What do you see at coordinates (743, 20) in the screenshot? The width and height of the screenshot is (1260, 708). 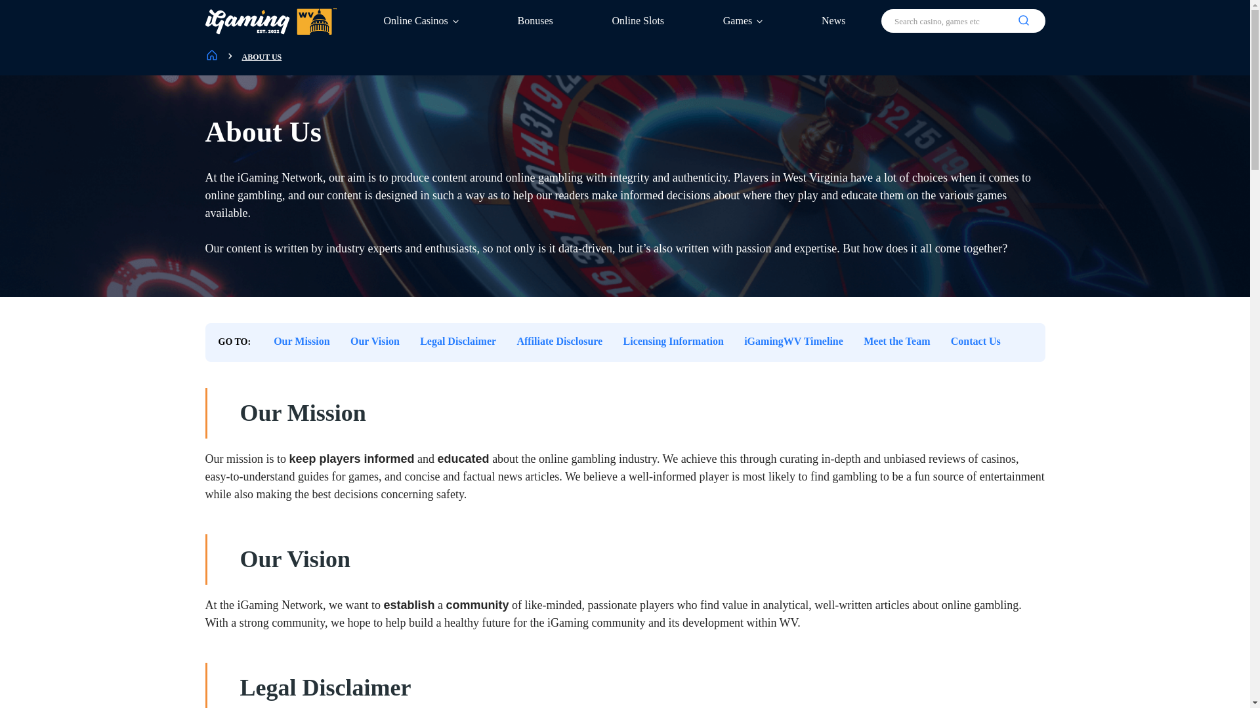 I see `Games` at bounding box center [743, 20].